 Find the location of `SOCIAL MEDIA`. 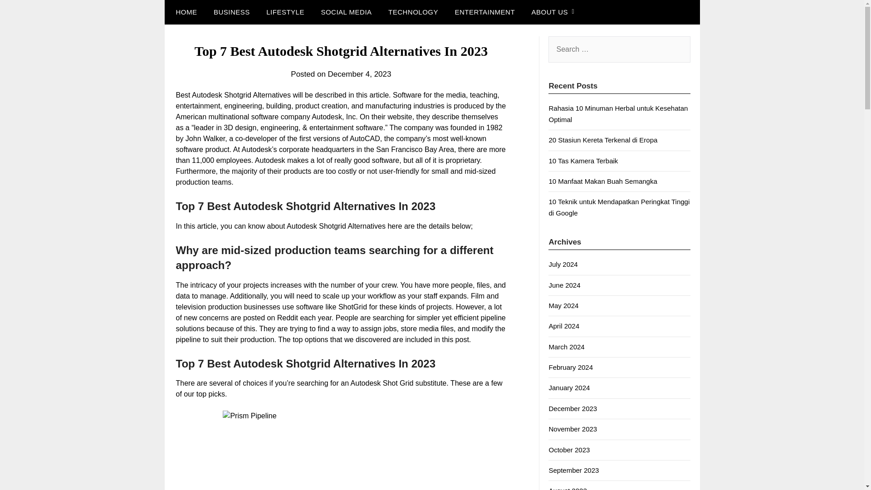

SOCIAL MEDIA is located at coordinates (346, 12).